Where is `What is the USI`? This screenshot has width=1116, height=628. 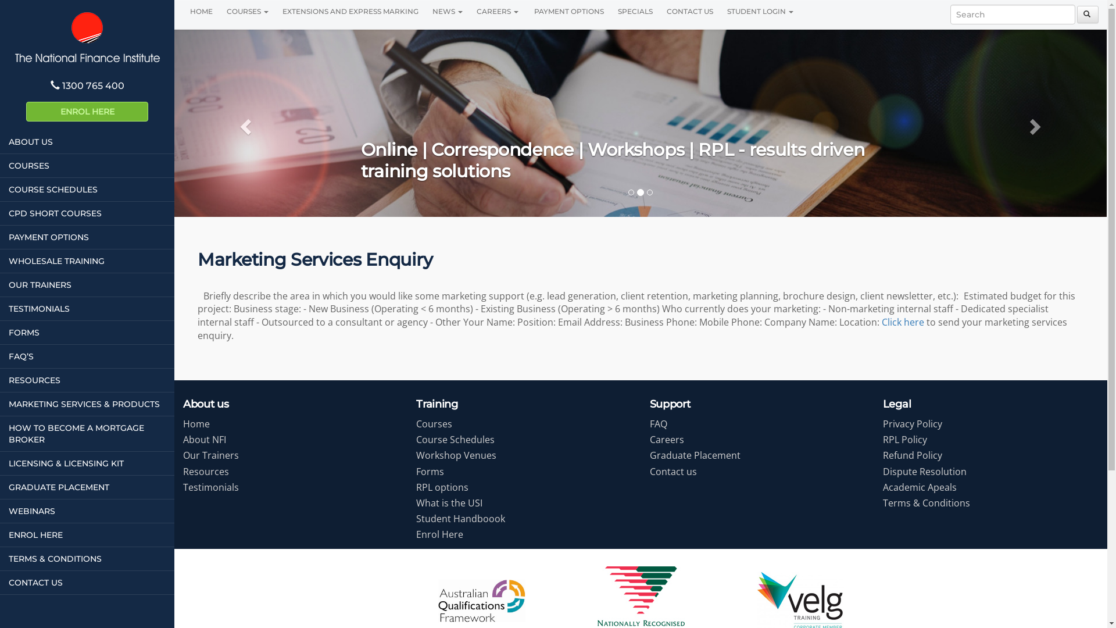 What is the USI is located at coordinates (449, 503).